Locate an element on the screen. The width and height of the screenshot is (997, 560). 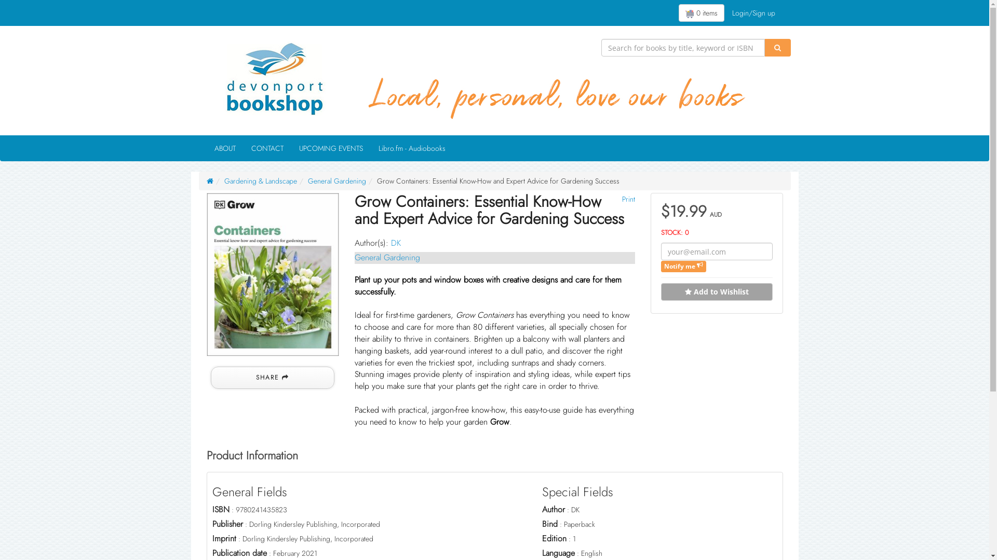
 Print is located at coordinates (627, 199).